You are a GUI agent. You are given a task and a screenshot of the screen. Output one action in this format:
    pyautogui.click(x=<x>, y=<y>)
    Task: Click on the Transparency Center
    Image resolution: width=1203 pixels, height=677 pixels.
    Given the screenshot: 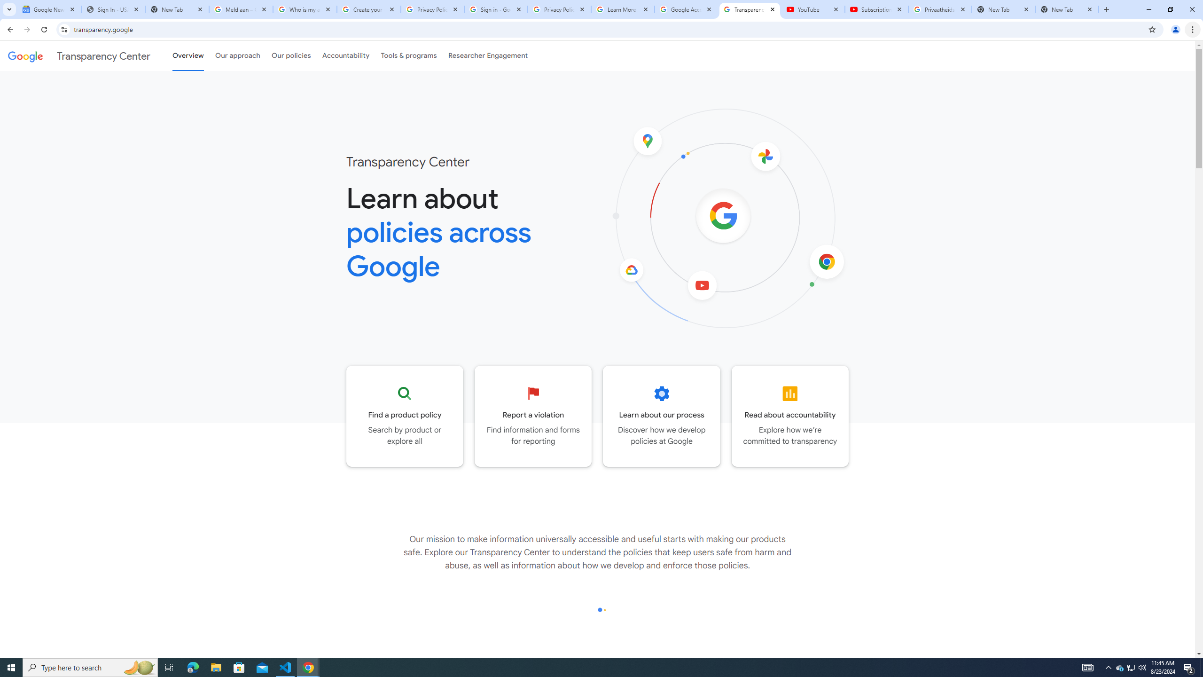 What is the action you would take?
    pyautogui.click(x=79, y=55)
    